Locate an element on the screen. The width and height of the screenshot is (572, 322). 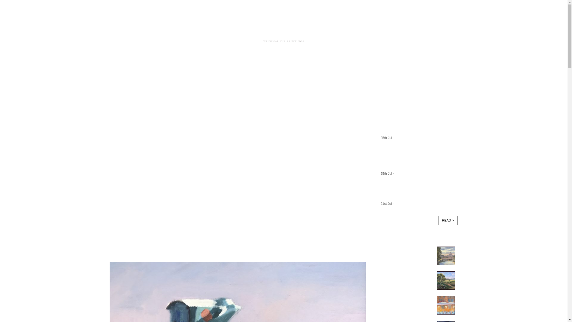
FIGURES is located at coordinates (170, 144).